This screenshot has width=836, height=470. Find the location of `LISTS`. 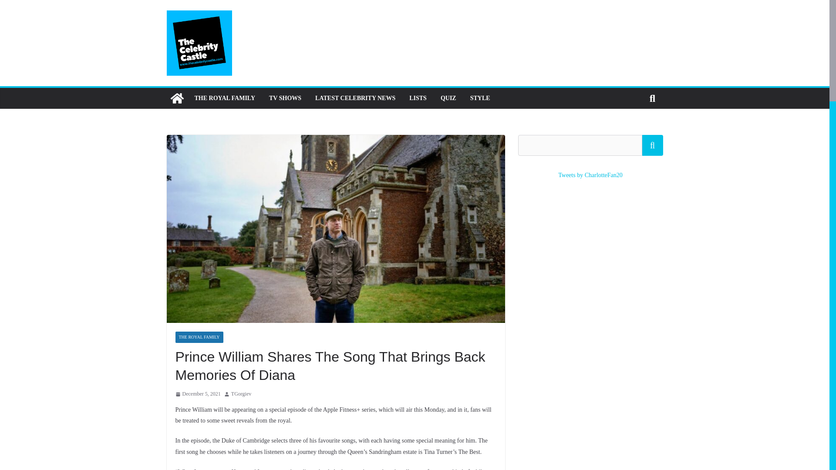

LISTS is located at coordinates (418, 98).